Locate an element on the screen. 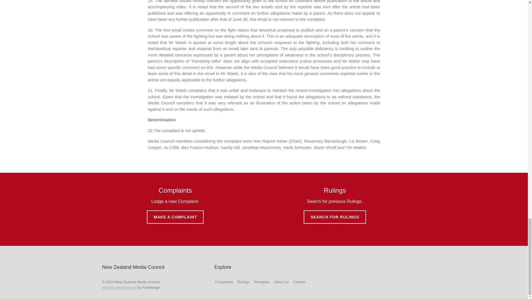  Rulings is located at coordinates (243, 282).